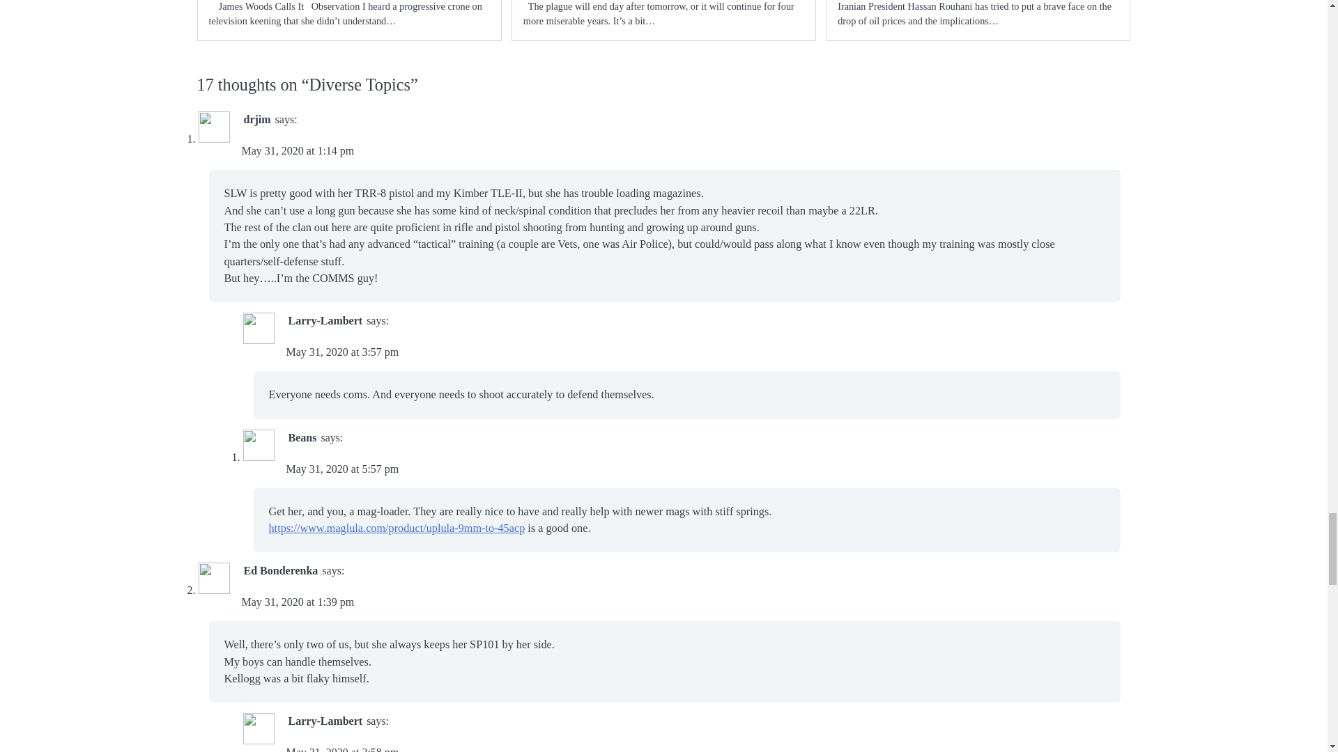  I want to click on Ed Bonderenka, so click(280, 571).